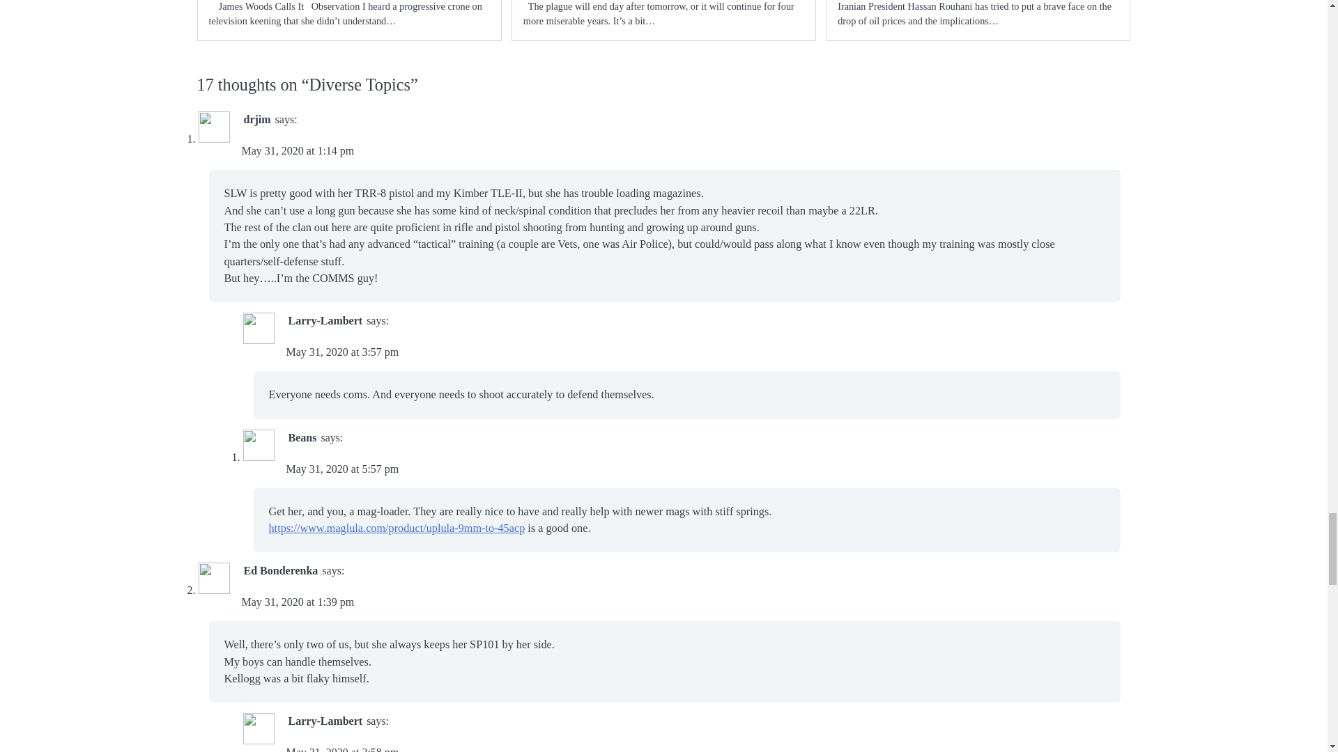  I want to click on Ed Bonderenka, so click(280, 571).